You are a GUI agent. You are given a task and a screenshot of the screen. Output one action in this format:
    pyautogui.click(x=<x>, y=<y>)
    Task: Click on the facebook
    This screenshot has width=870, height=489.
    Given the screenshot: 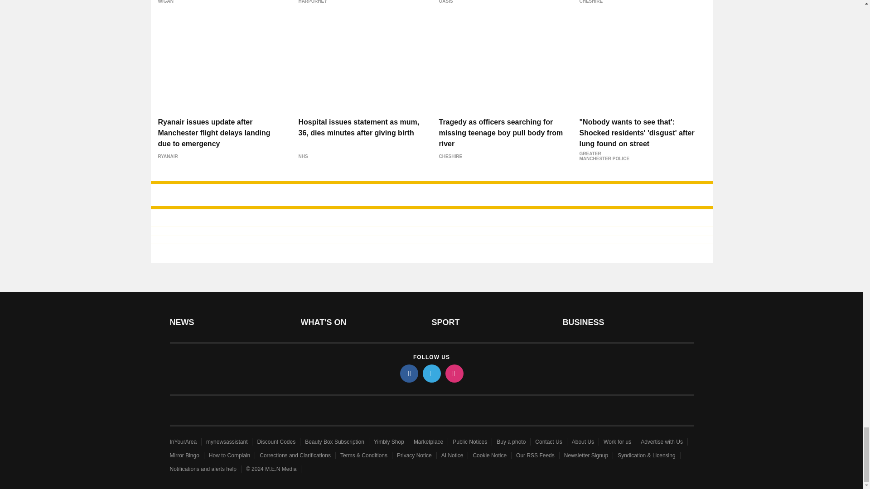 What is the action you would take?
    pyautogui.click(x=408, y=373)
    